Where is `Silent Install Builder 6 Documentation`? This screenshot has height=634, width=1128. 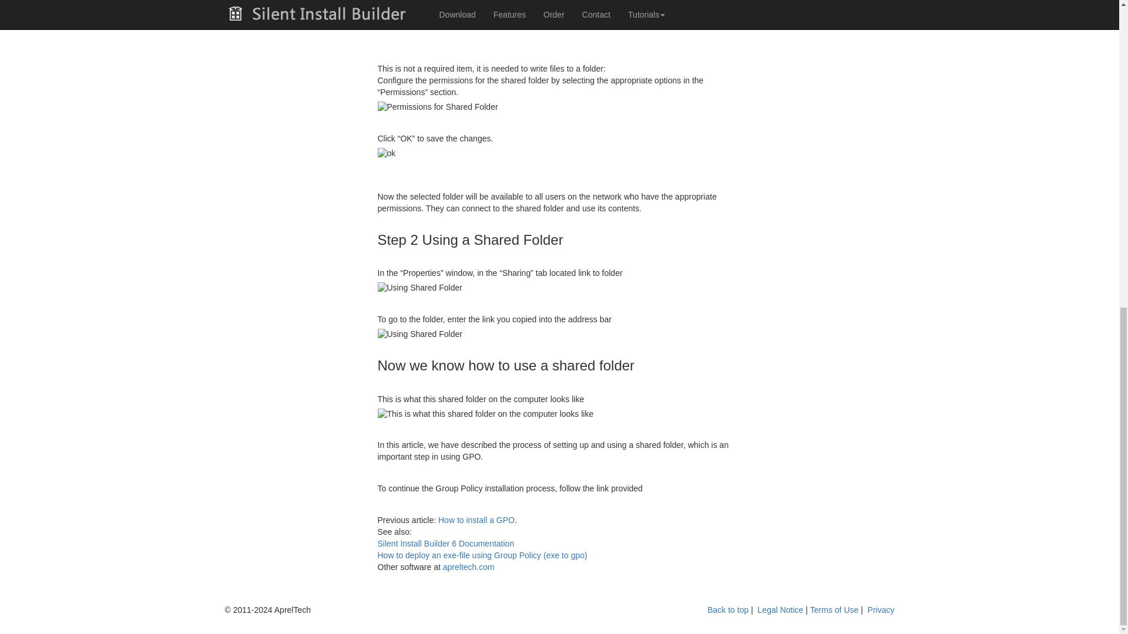 Silent Install Builder 6 Documentation is located at coordinates (445, 544).